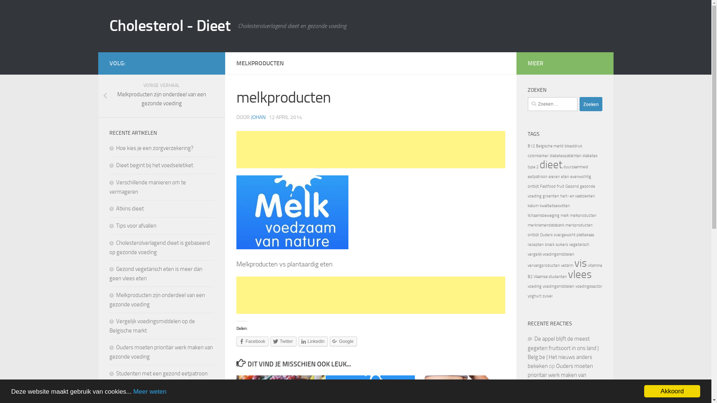 The width and height of the screenshot is (717, 403). I want to click on duurzaamheid, so click(575, 167).